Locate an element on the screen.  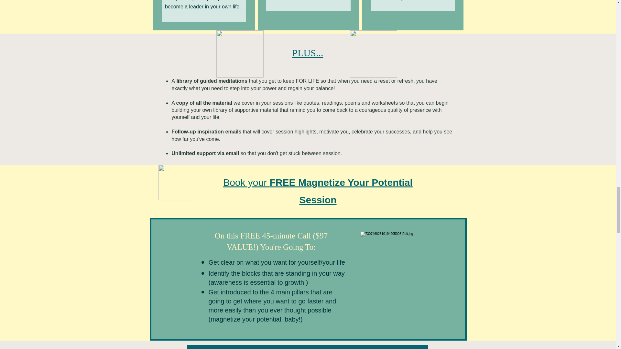
Floral- website.png is located at coordinates (176, 182).